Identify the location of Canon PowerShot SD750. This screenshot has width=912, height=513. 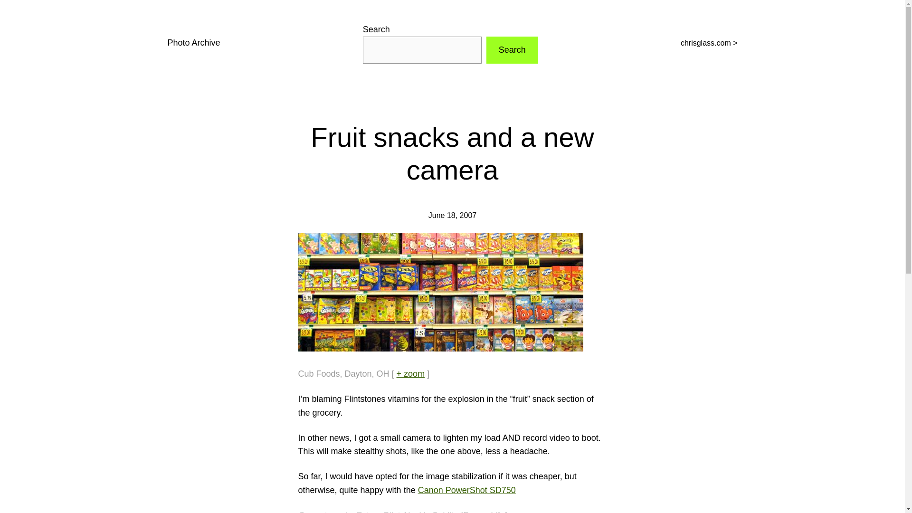
(466, 490).